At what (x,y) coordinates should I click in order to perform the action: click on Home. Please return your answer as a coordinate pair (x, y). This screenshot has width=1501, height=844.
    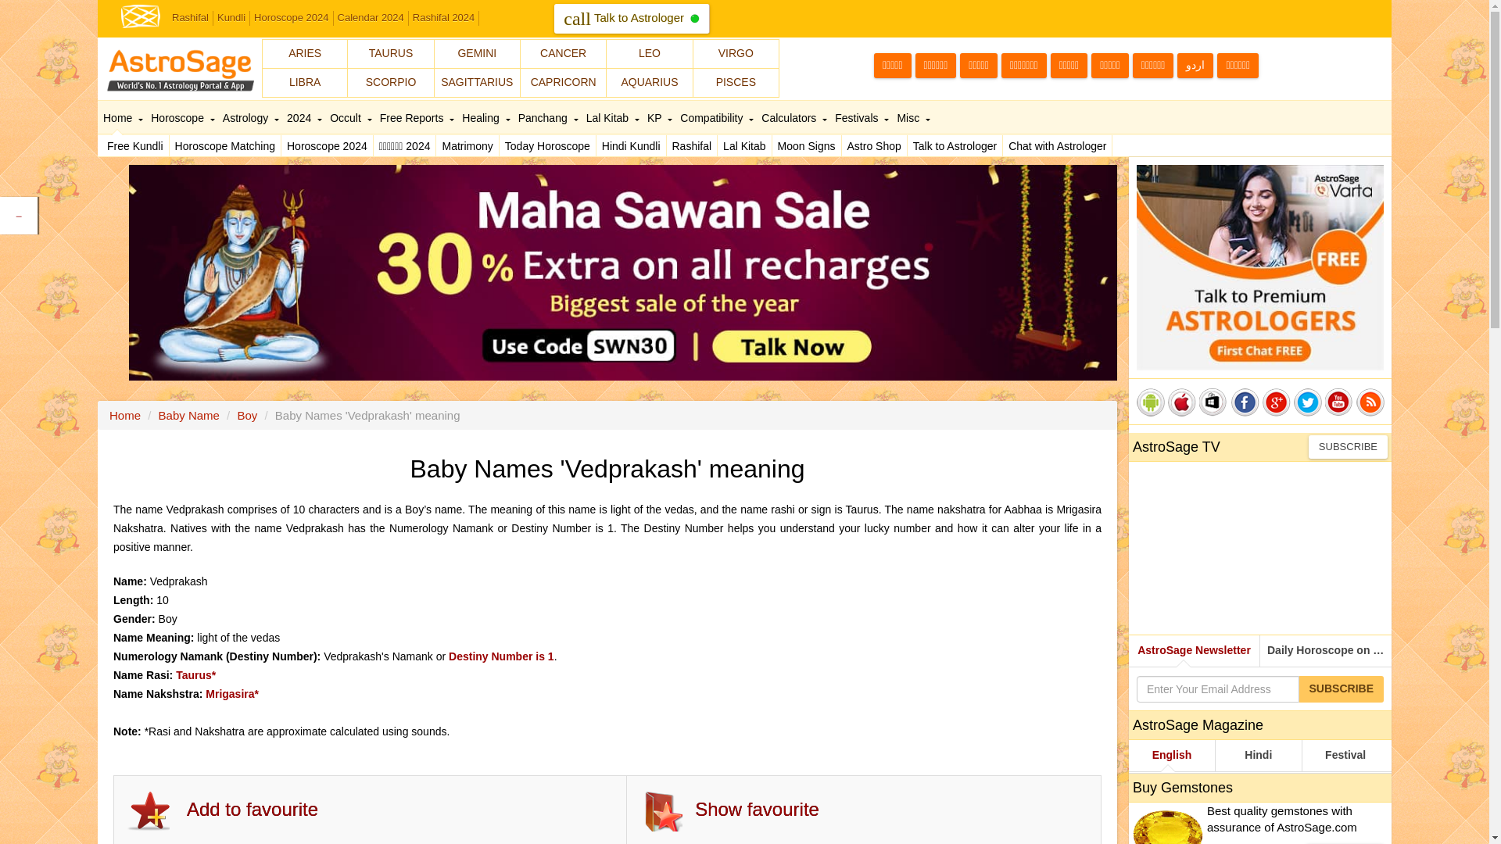
    Looking at the image, I should click on (328, 145).